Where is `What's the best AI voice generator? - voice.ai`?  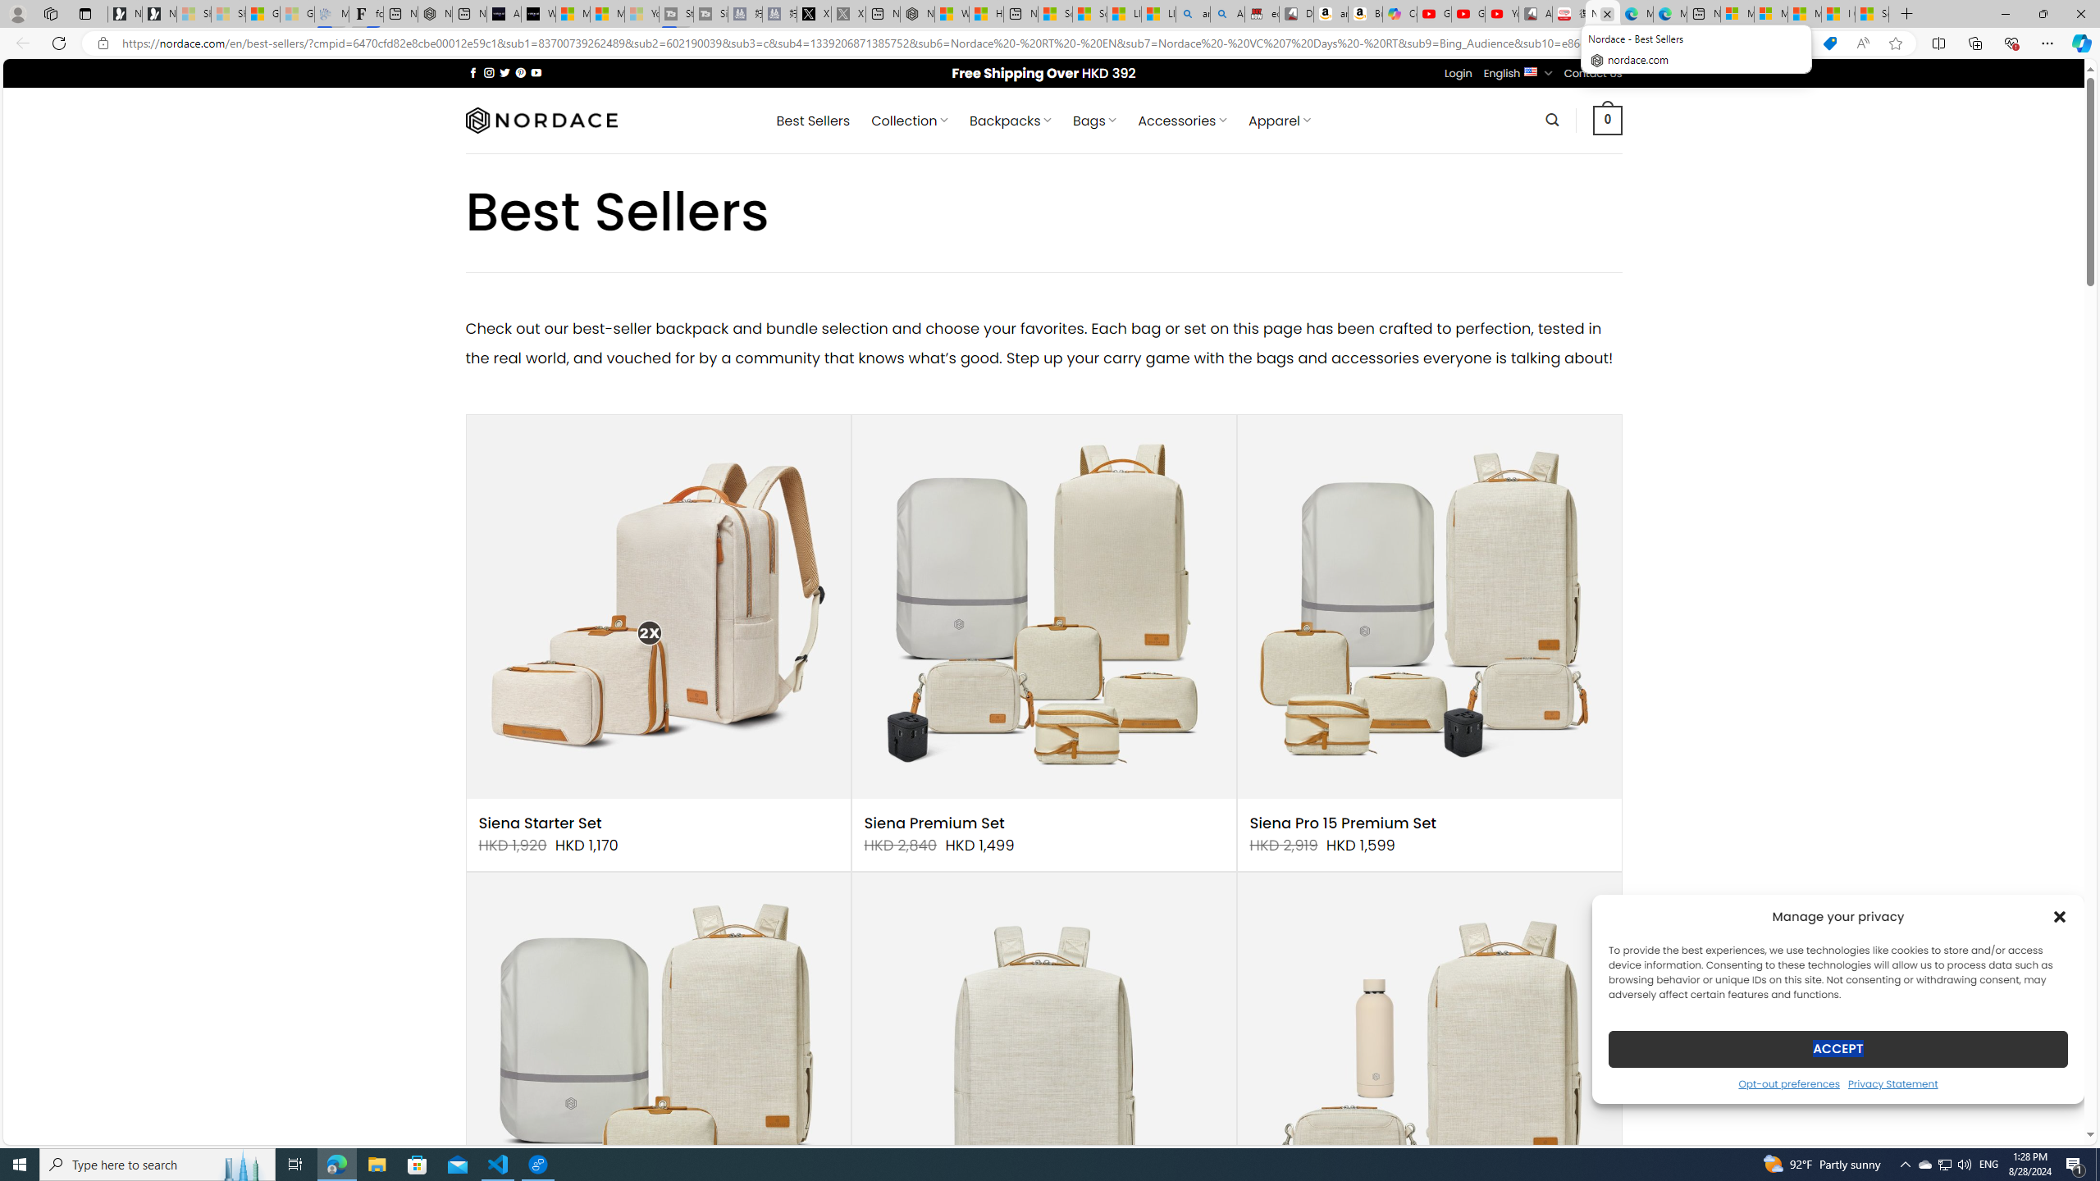 What's the best AI voice generator? - voice.ai is located at coordinates (538, 14).